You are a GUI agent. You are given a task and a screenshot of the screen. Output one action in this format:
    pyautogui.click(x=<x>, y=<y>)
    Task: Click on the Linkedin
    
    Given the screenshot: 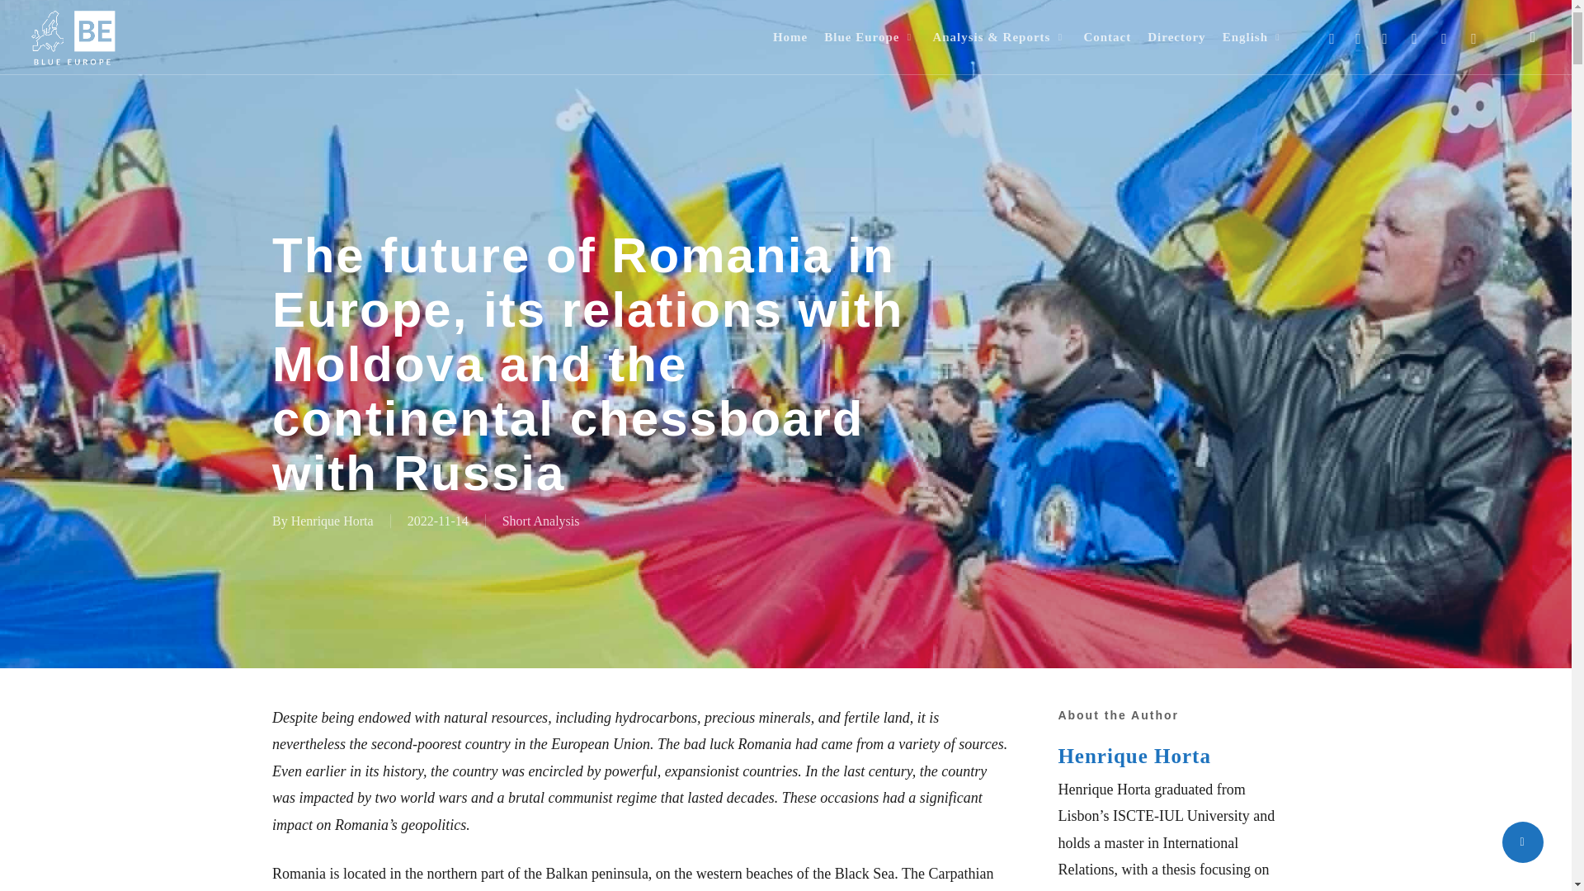 What is the action you would take?
    pyautogui.click(x=1384, y=37)
    